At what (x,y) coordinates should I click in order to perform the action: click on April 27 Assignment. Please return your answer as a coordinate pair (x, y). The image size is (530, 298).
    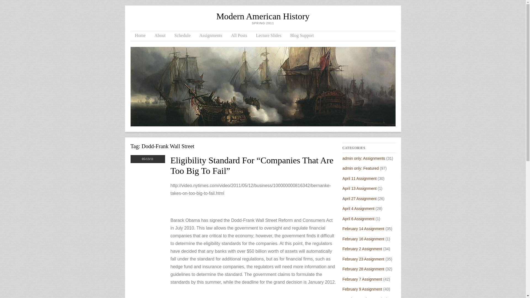
    Looking at the image, I should click on (359, 198).